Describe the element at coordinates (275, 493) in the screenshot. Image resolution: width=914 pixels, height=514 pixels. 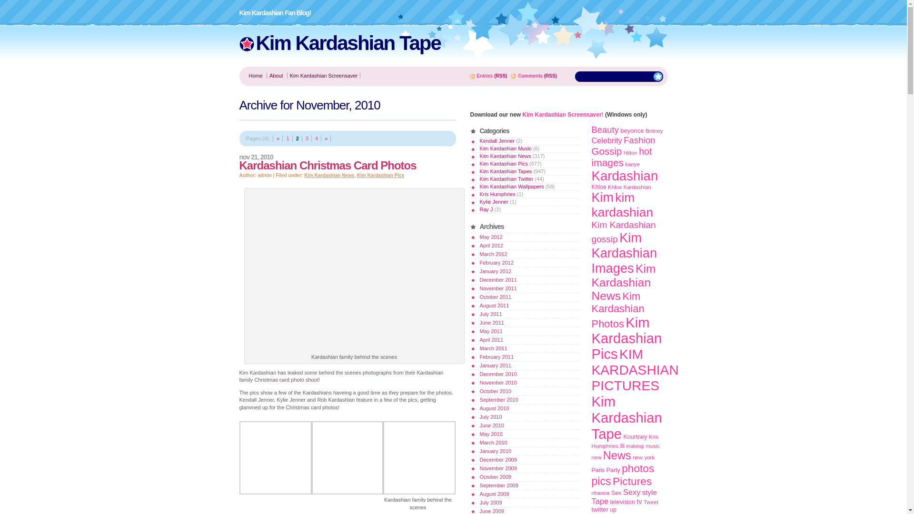
I see ` kim-kardashian-christmas-pics ` at that location.